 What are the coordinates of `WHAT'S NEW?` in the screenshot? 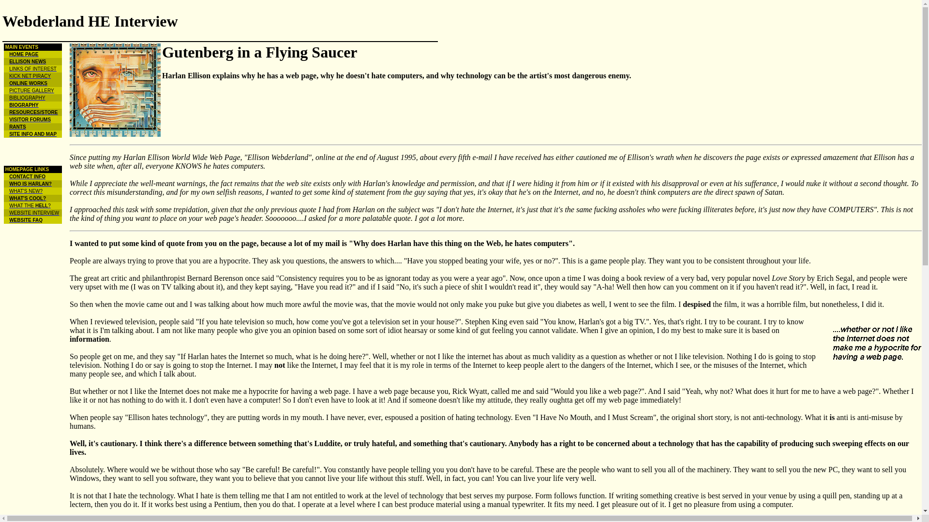 It's located at (26, 190).